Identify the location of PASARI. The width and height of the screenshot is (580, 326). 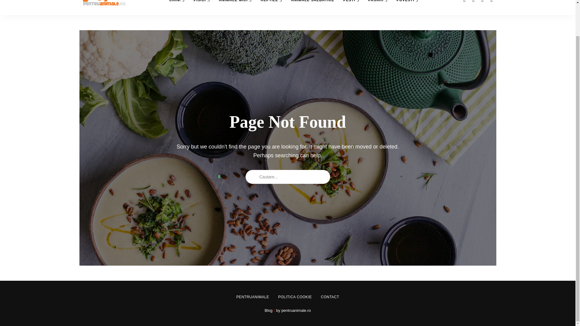
(378, 7).